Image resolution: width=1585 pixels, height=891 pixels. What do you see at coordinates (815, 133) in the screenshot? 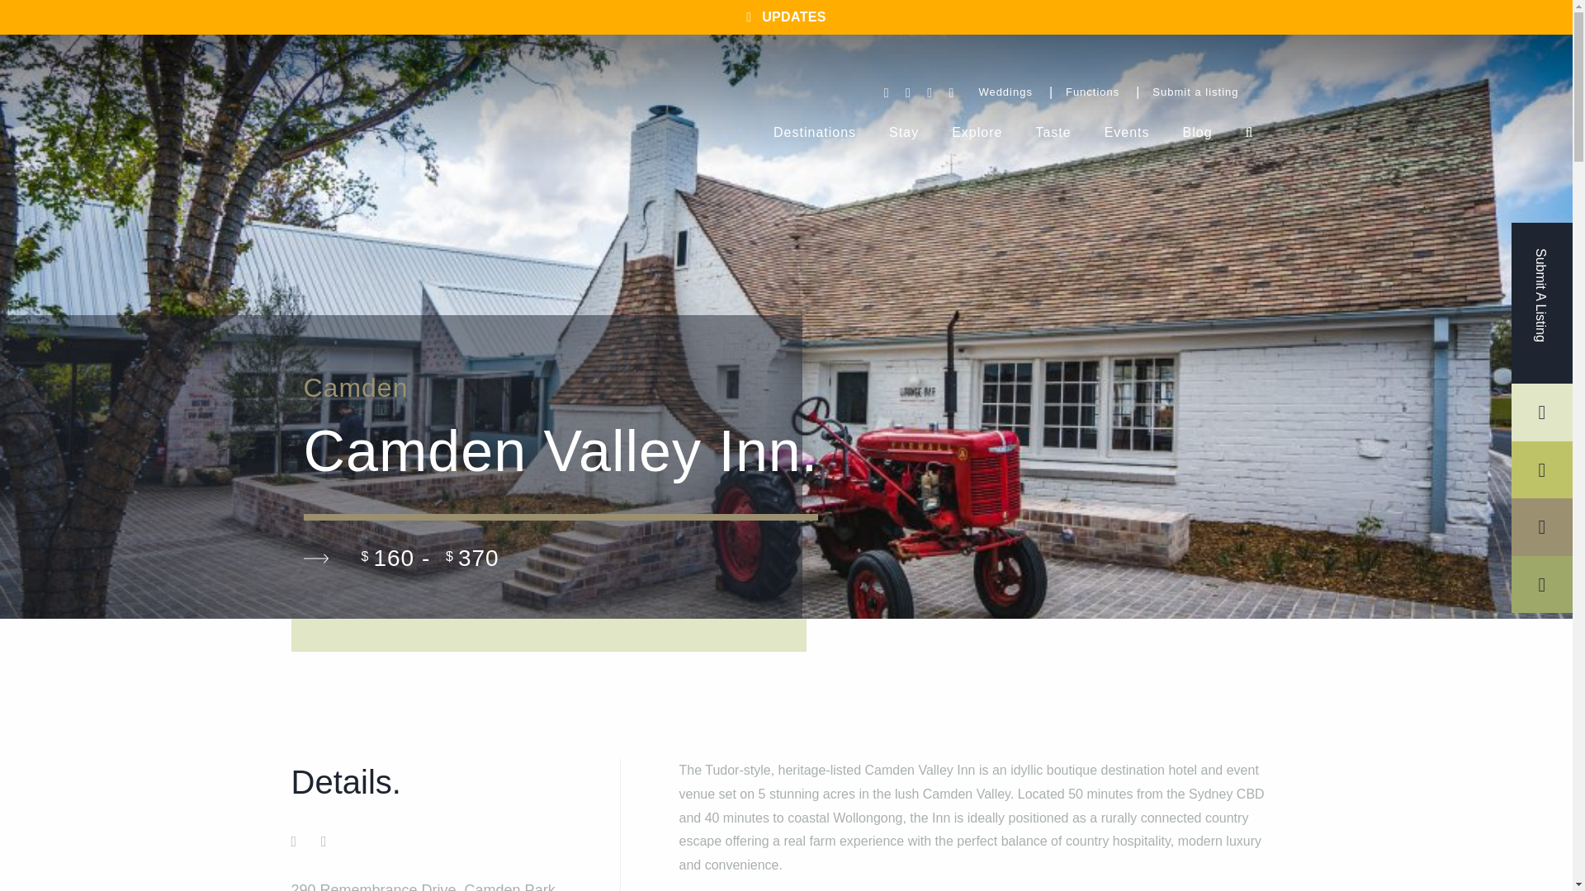
I see `facebook` at bounding box center [815, 133].